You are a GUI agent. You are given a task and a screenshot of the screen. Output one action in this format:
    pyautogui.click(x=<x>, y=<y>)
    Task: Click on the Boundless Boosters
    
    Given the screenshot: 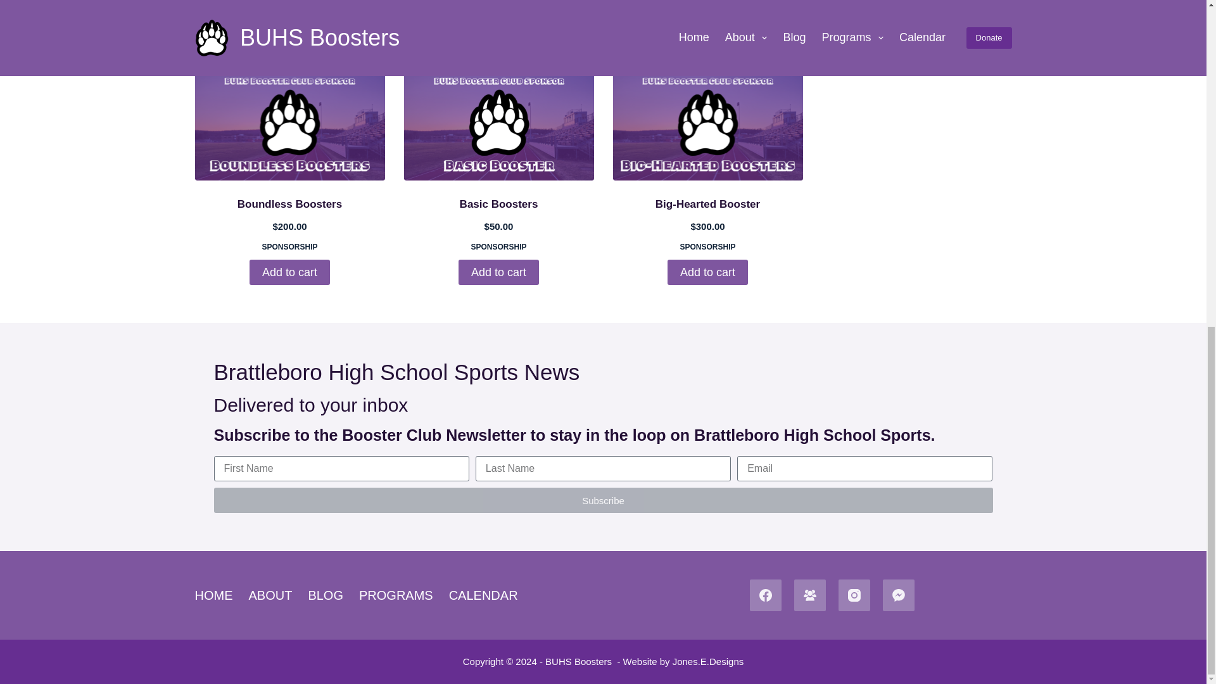 What is the action you would take?
    pyautogui.click(x=290, y=125)
    